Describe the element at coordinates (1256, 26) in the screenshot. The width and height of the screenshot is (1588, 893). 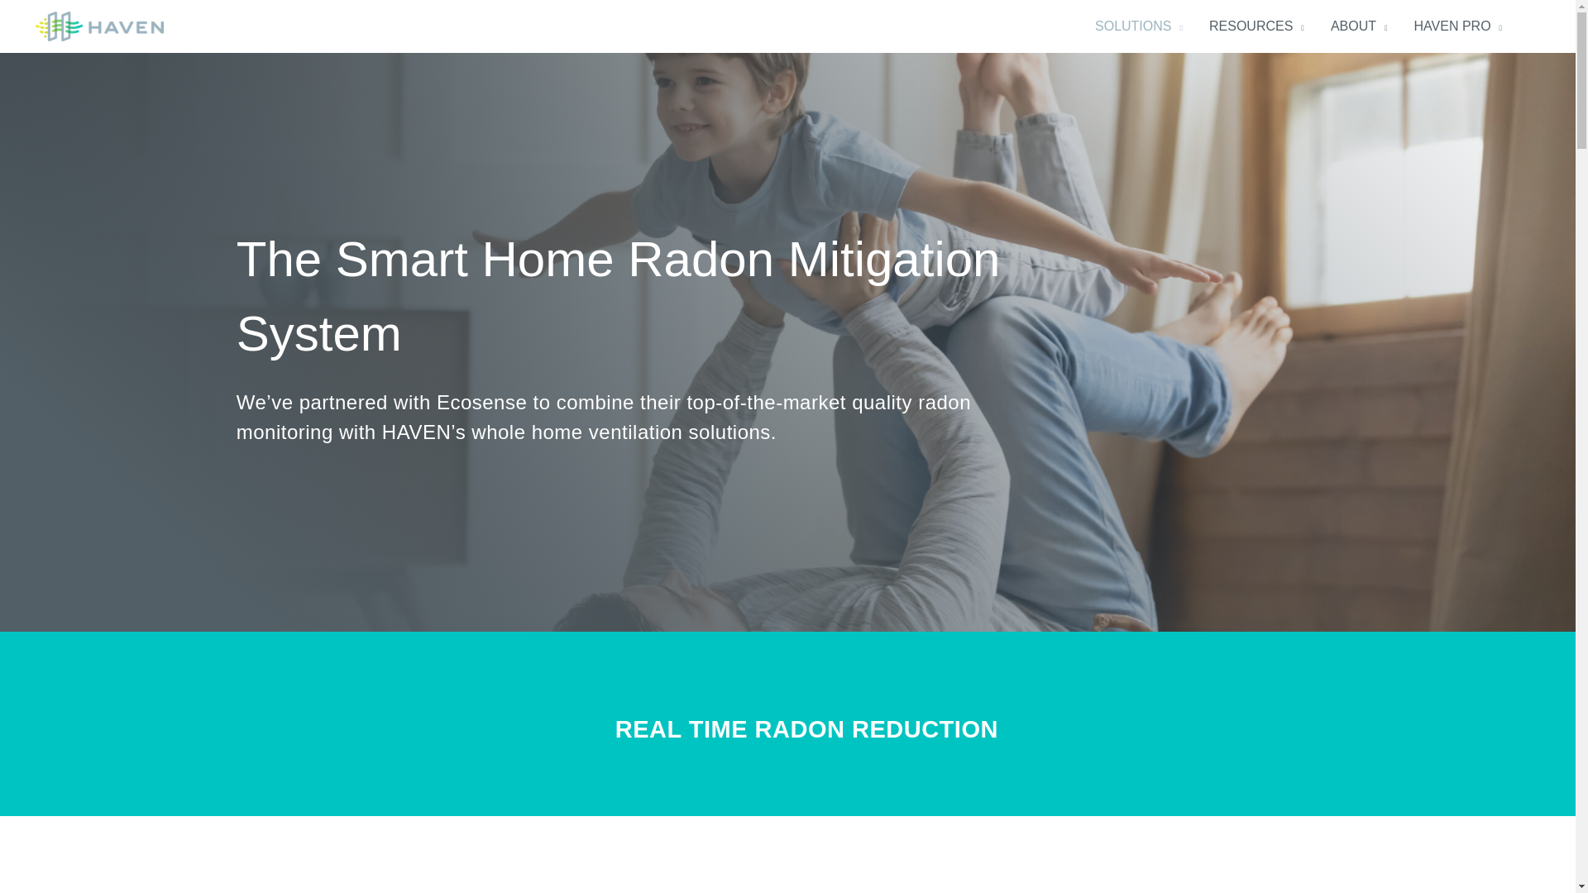
I see `RESOURCES` at that location.